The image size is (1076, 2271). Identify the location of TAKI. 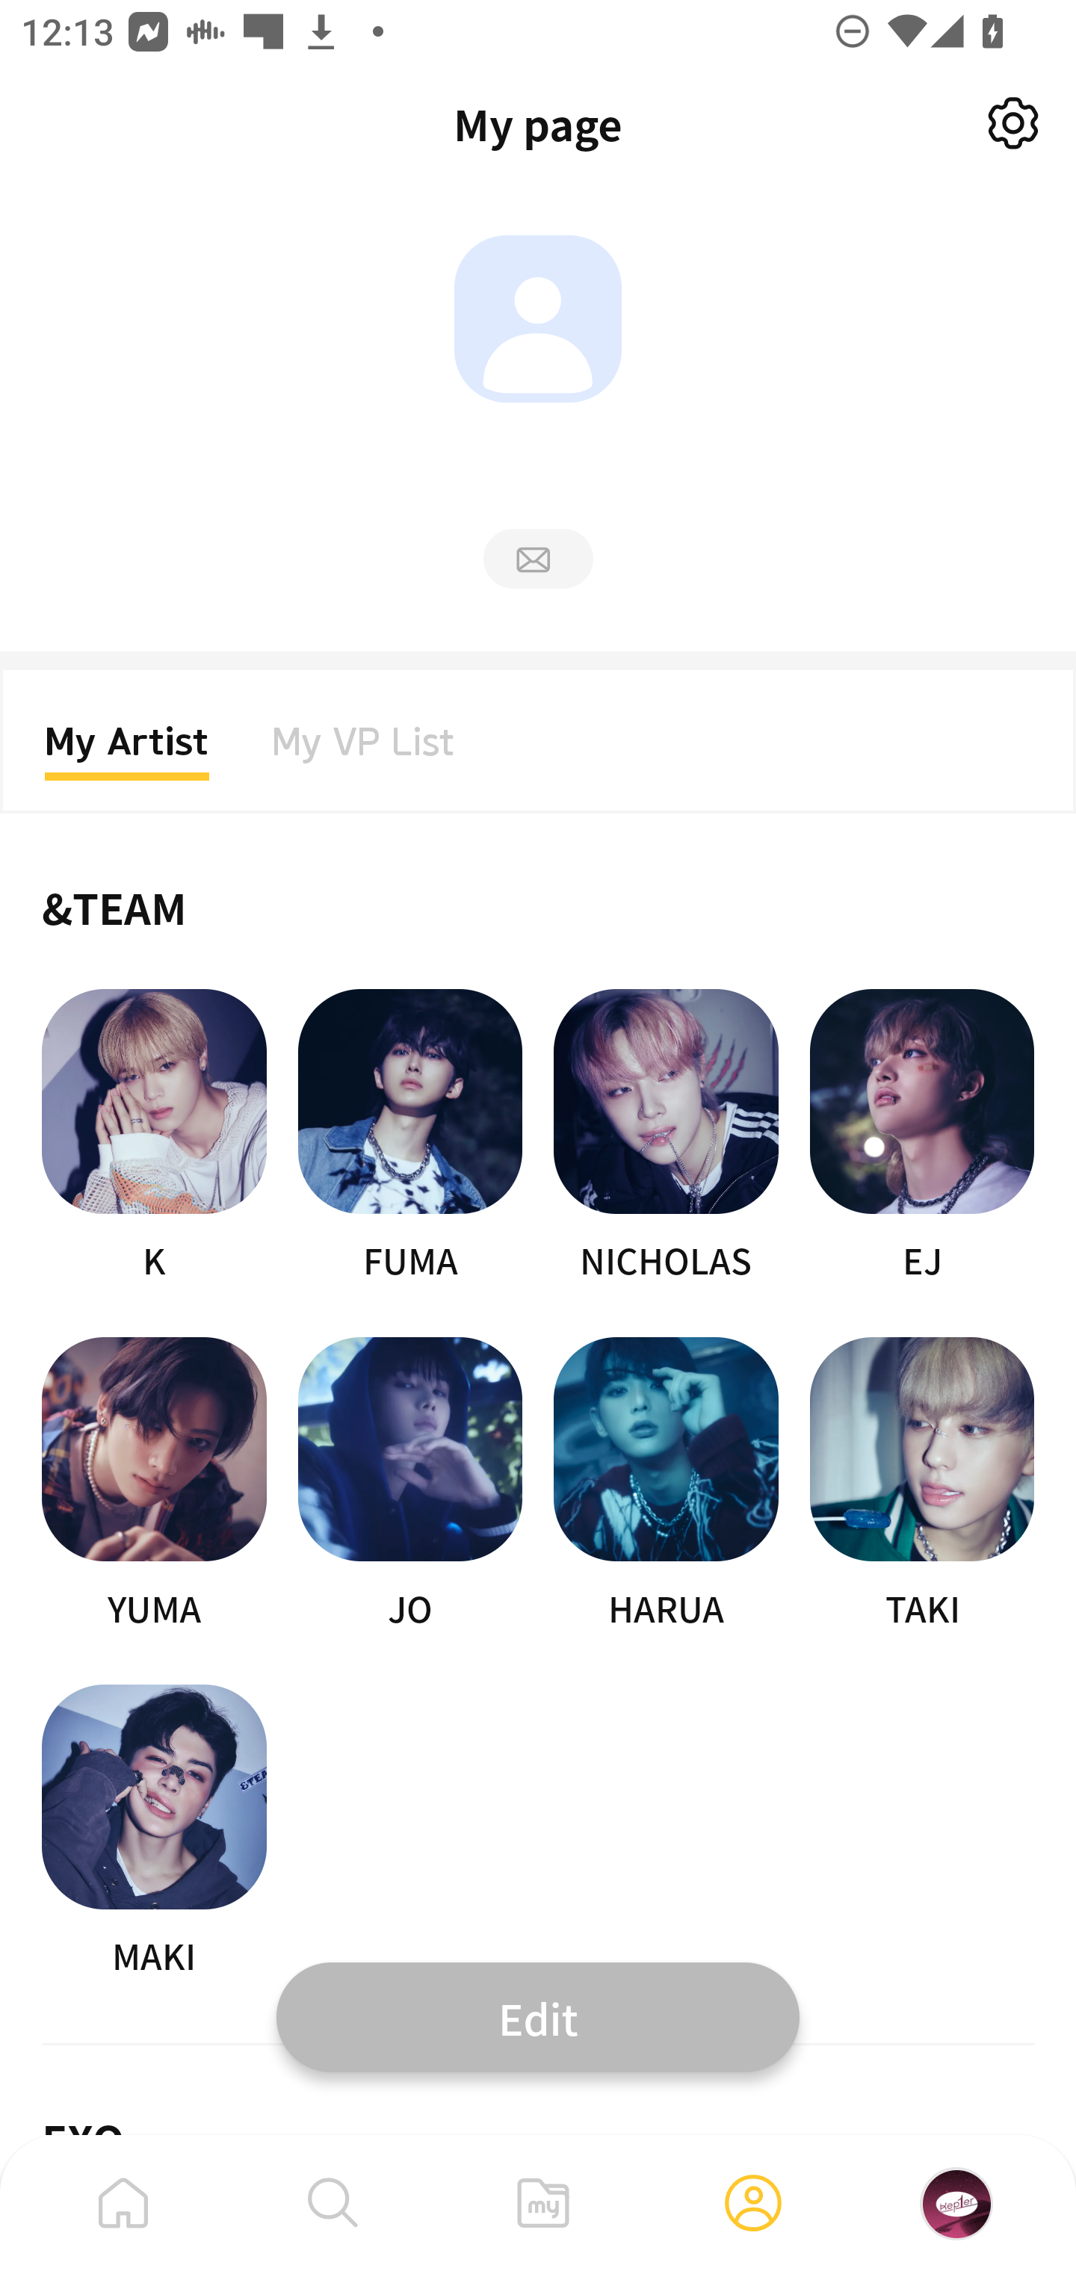
(922, 1485).